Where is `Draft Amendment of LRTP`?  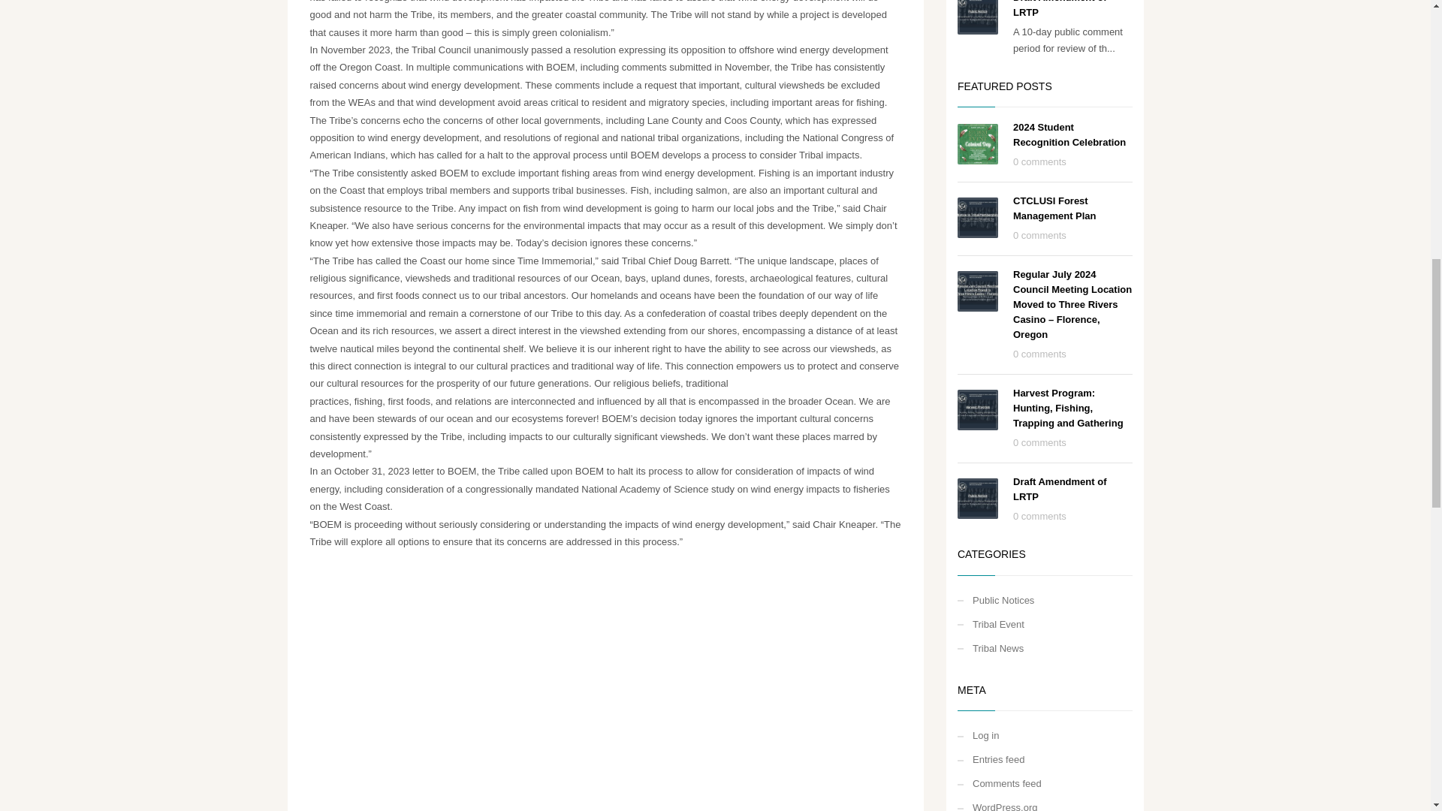 Draft Amendment of LRTP is located at coordinates (1059, 9).